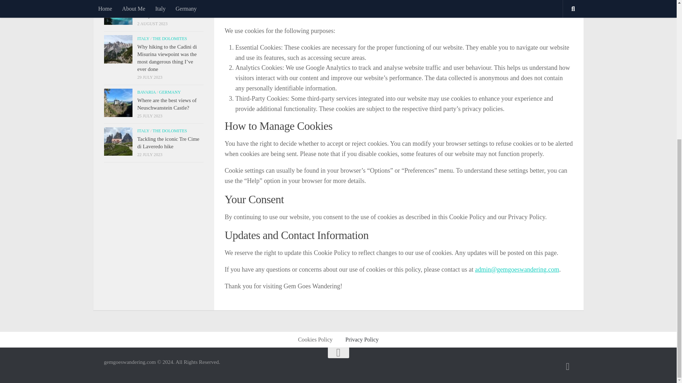  Describe the element at coordinates (568, 366) in the screenshot. I see `Follow us on Tiktok` at that location.